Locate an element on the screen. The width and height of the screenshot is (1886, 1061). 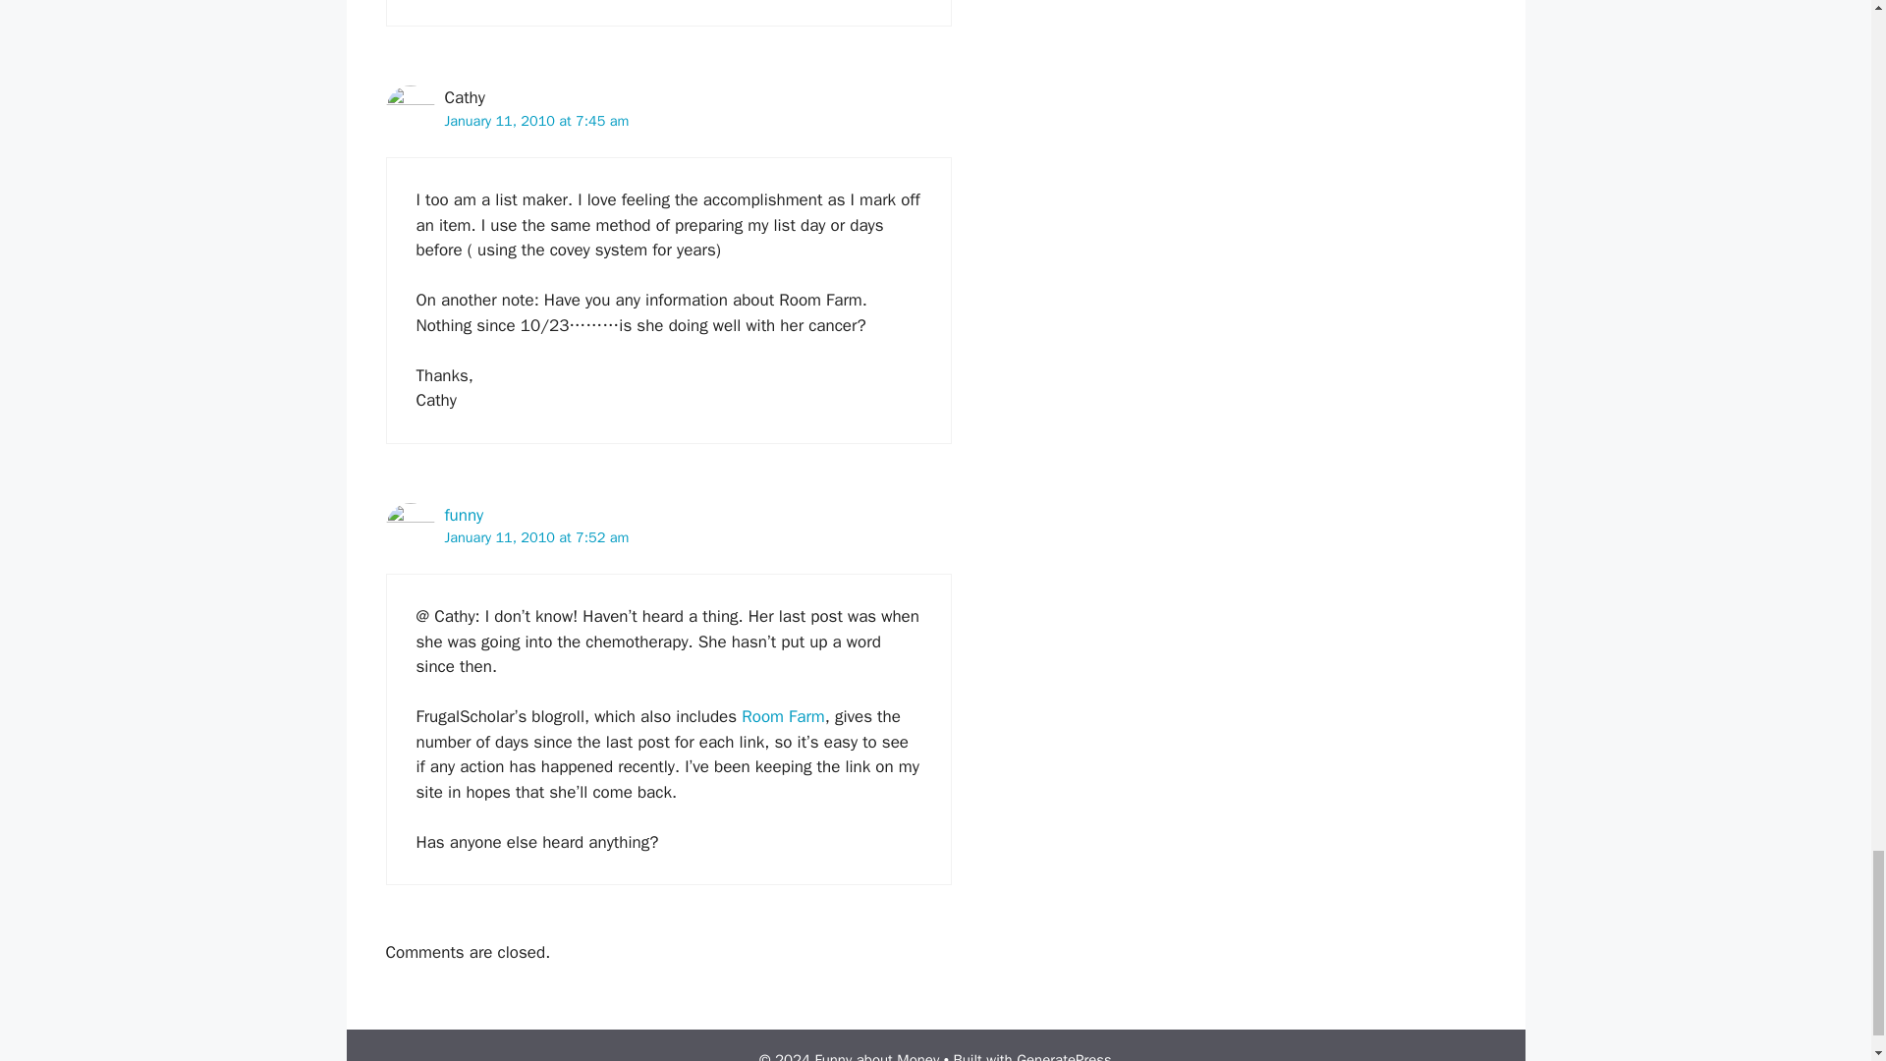
January 11, 2010 at 7:52 am is located at coordinates (535, 536).